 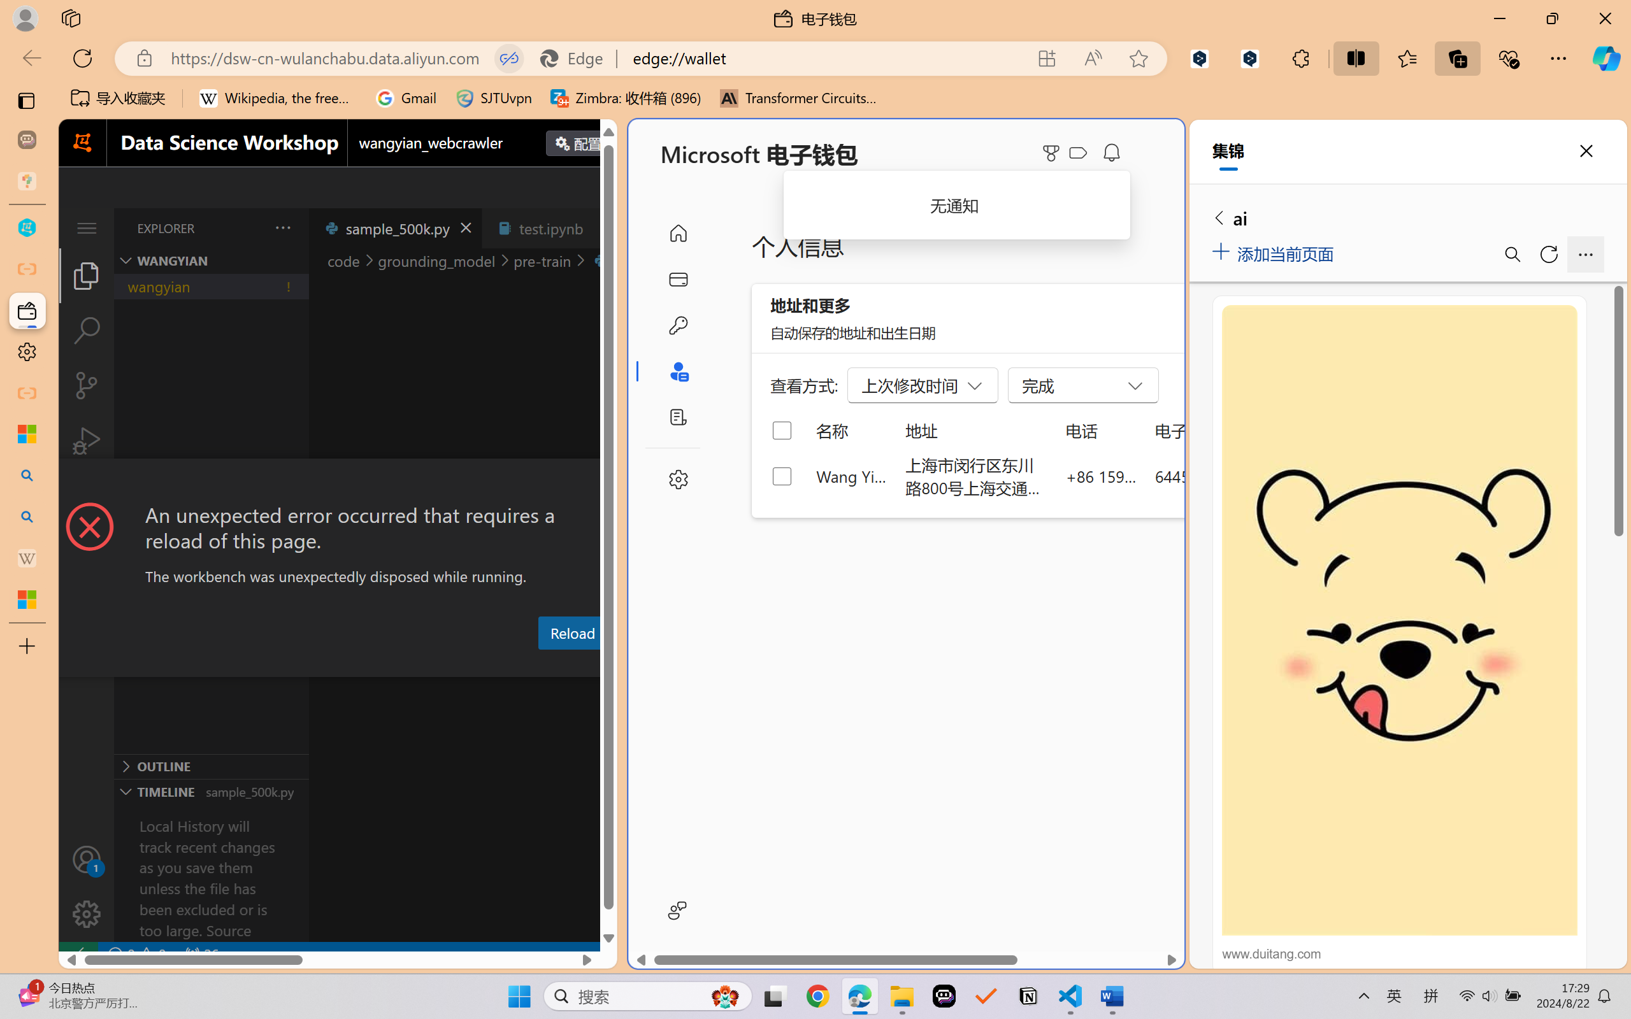 I want to click on Class: actions-container, so click(x=338, y=482).